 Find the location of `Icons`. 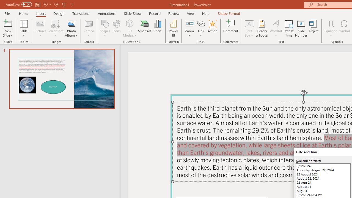

Icons is located at coordinates (117, 28).